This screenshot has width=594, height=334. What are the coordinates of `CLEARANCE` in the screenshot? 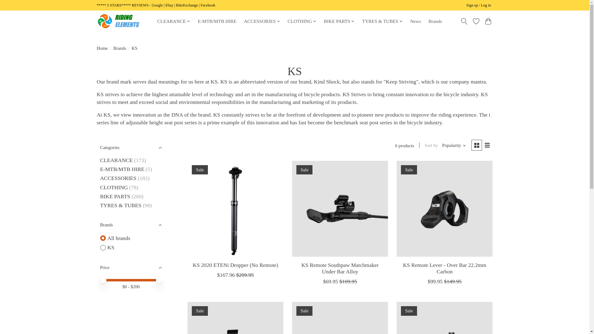 It's located at (174, 21).